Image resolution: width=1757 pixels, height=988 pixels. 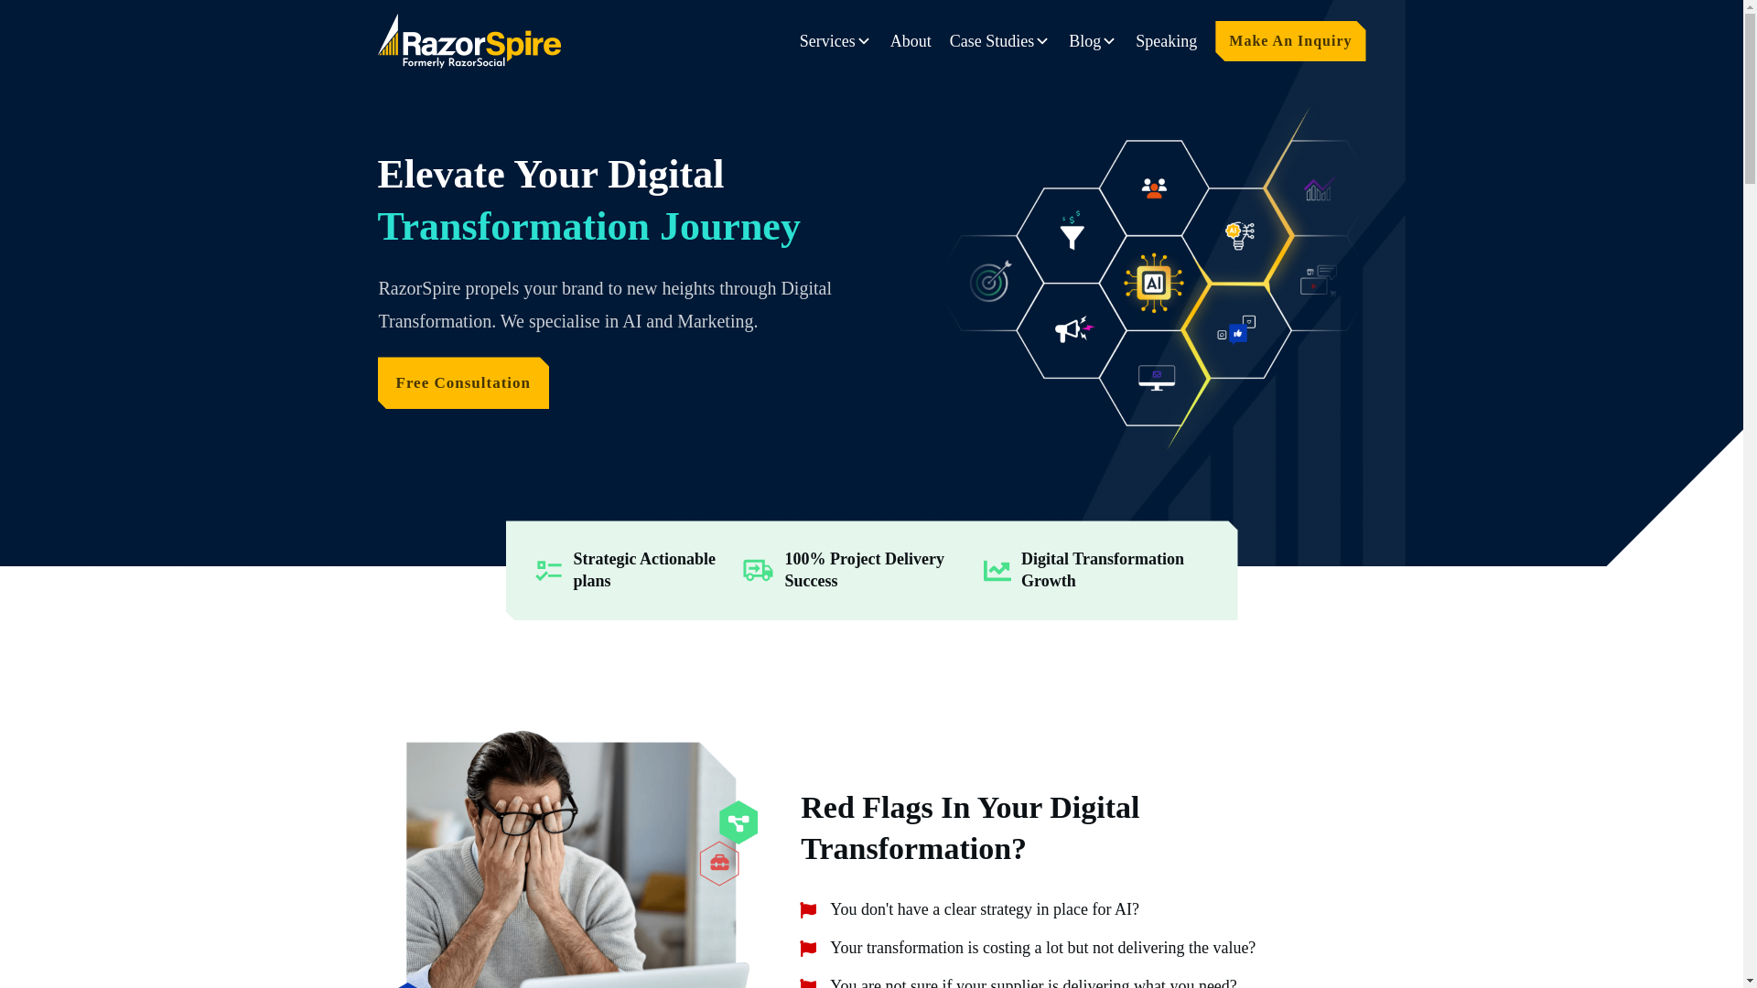 I want to click on Make An Inquiry, so click(x=1289, y=41).